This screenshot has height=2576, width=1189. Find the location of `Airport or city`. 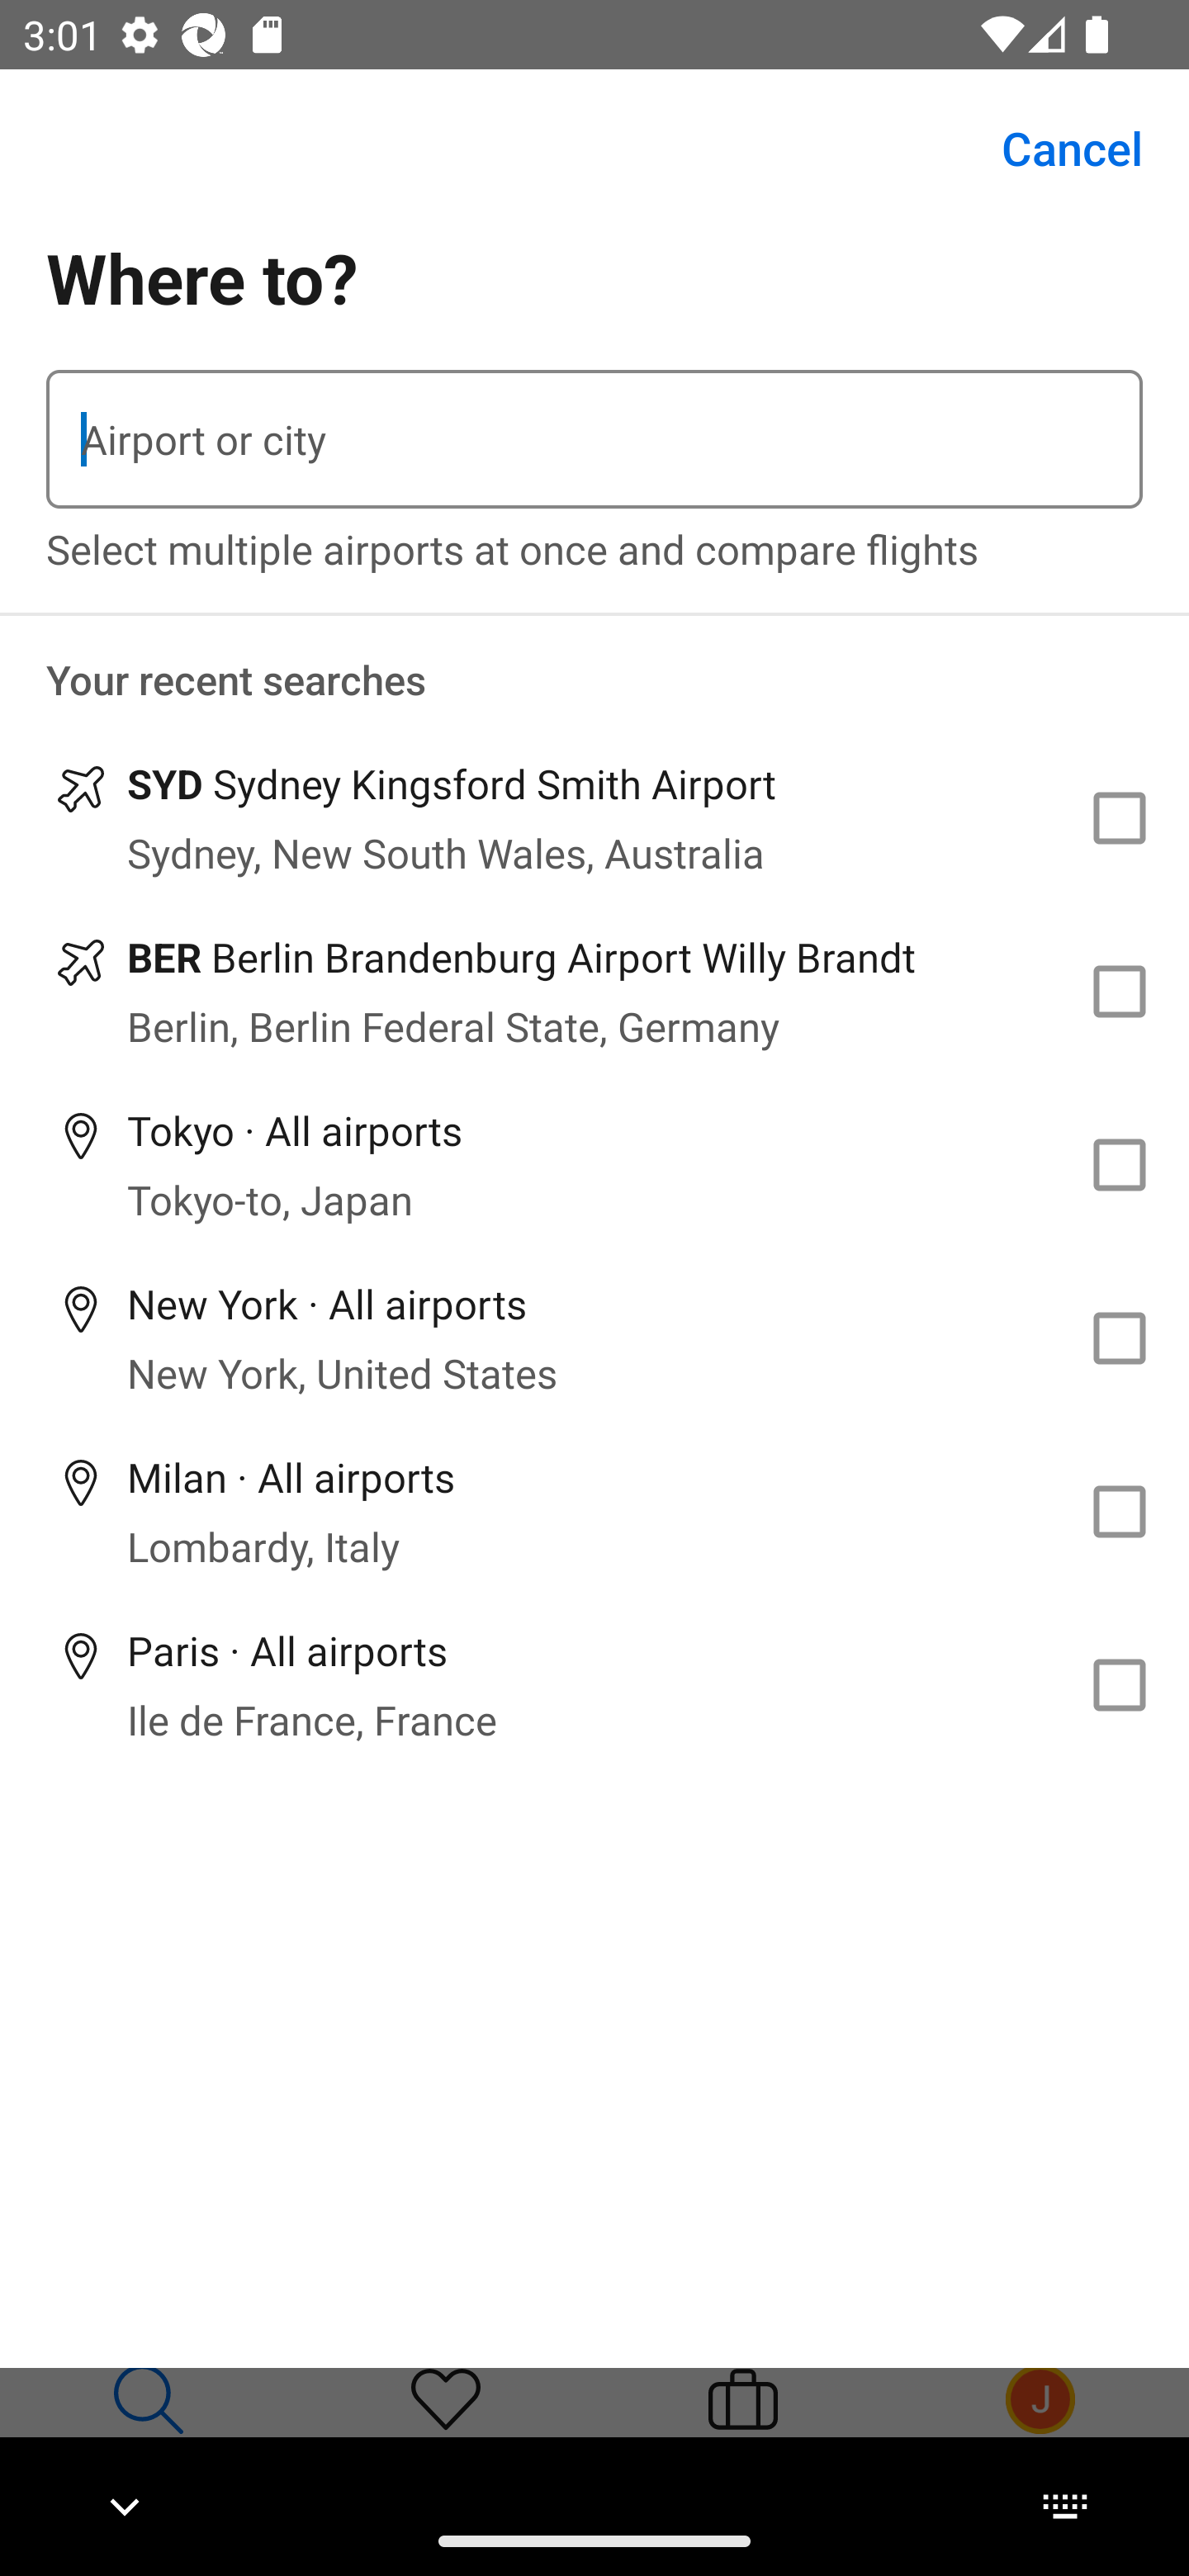

Airport or city is located at coordinates (594, 439).